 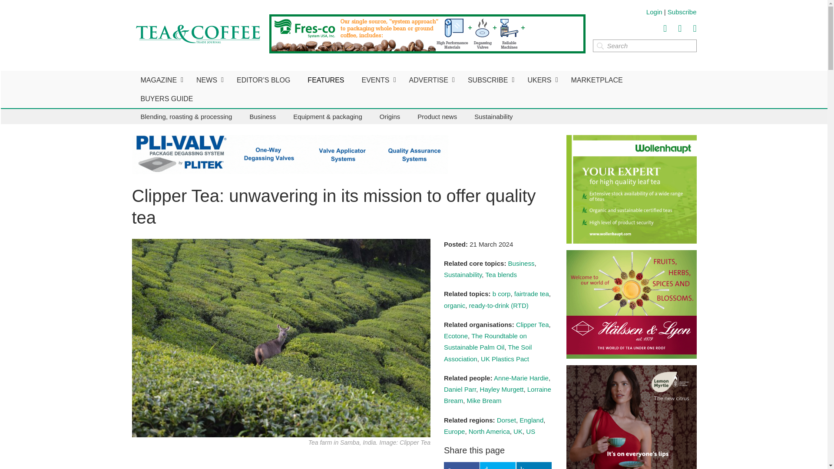 I want to click on UKERS, so click(x=540, y=80).